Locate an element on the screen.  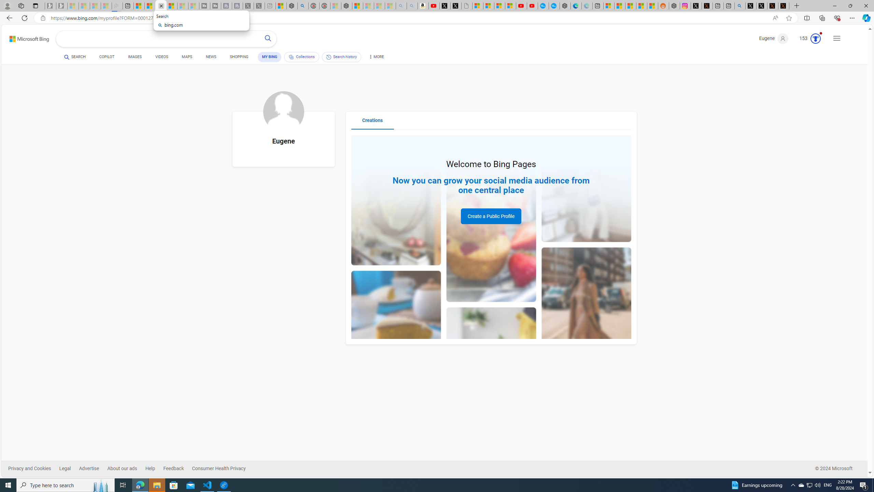
Day 1: Arriving in Yemen (surreal to be here) - YouTube is located at coordinates (434, 6).